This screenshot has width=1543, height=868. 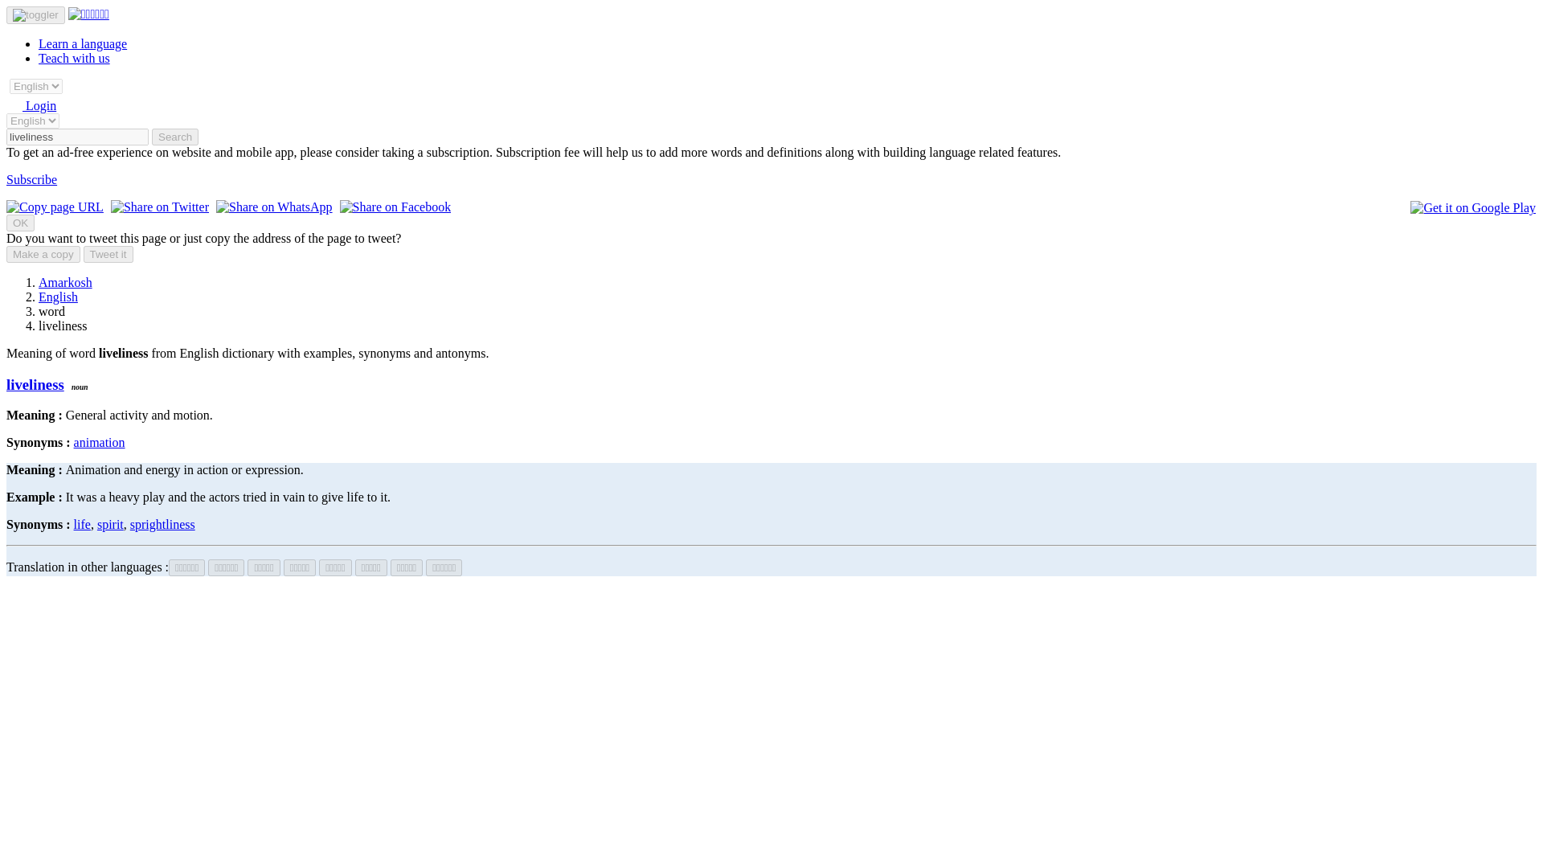 I want to click on sprightliness, so click(x=162, y=524).